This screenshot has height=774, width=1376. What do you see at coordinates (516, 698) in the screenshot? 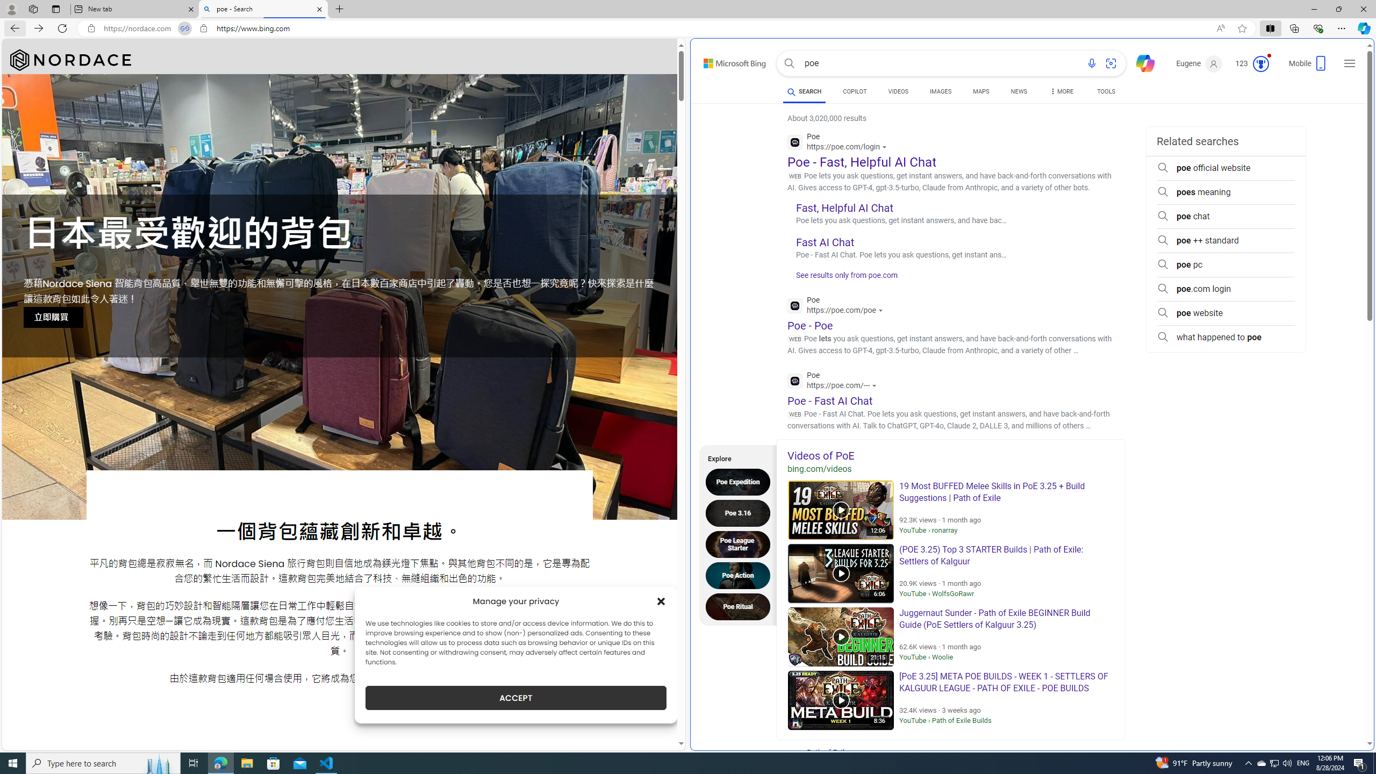
I see `ACCEPT` at bounding box center [516, 698].